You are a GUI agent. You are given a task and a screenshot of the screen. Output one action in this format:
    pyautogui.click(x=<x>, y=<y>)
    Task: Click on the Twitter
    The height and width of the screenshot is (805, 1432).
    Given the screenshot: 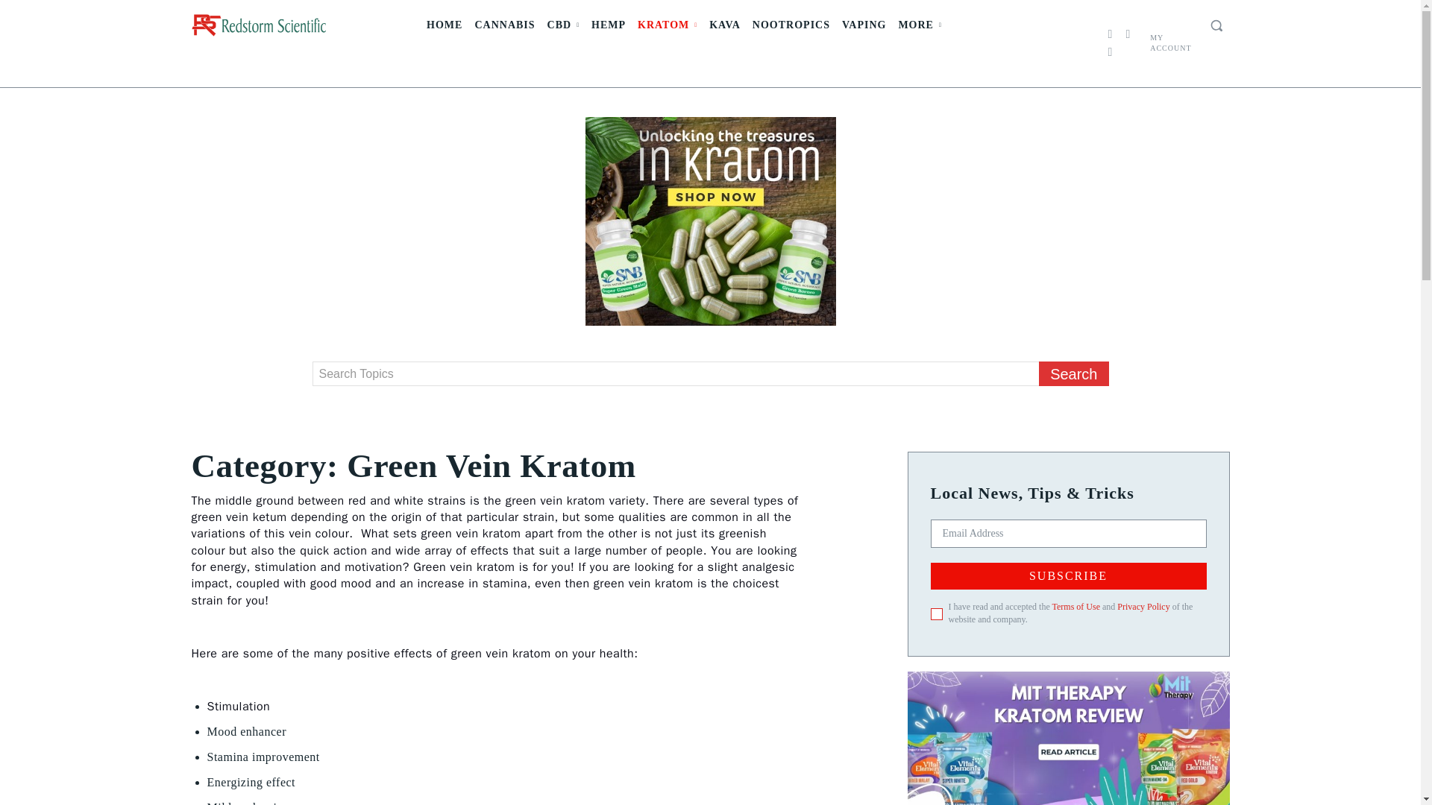 What is the action you would take?
    pyautogui.click(x=1110, y=52)
    